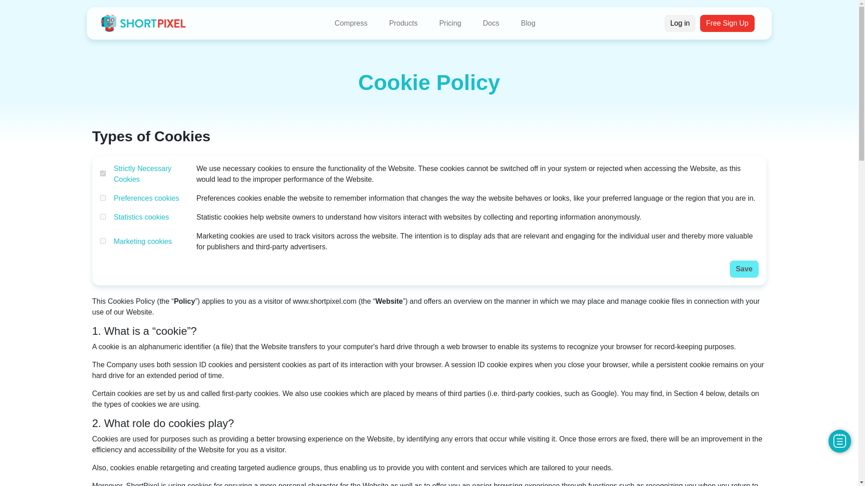 This screenshot has height=486, width=865. What do you see at coordinates (142, 174) in the screenshot?
I see `Strictly Necessary Cookies` at bounding box center [142, 174].